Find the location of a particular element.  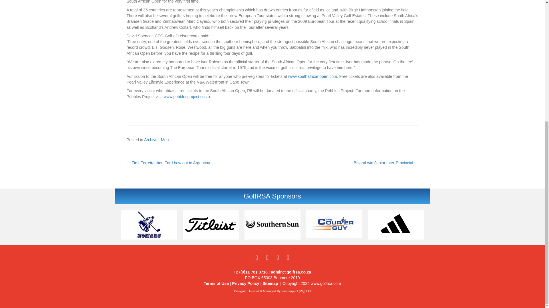

Southern-Sun is located at coordinates (272, 225).